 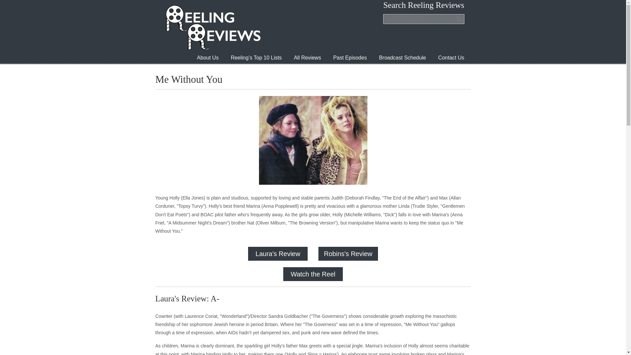 What do you see at coordinates (451, 58) in the screenshot?
I see `Contact Us` at bounding box center [451, 58].